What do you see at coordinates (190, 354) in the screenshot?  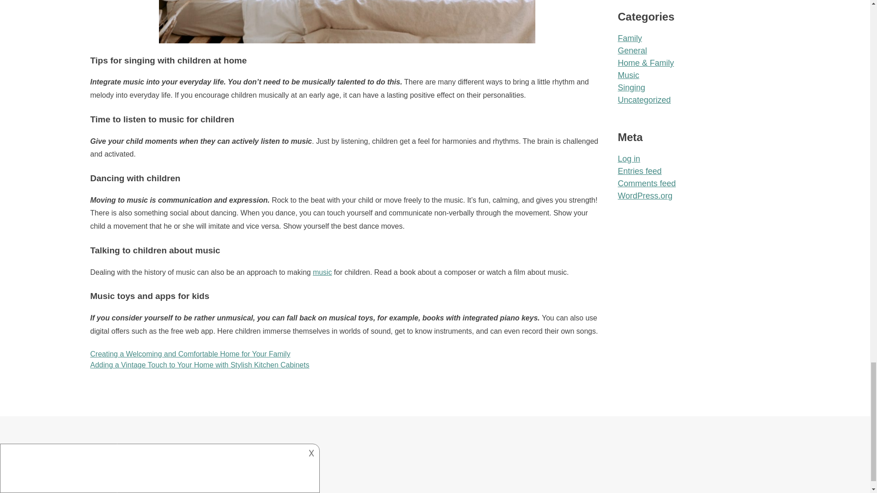 I see `Creating a Welcoming and Comfortable Home for Your Family` at bounding box center [190, 354].